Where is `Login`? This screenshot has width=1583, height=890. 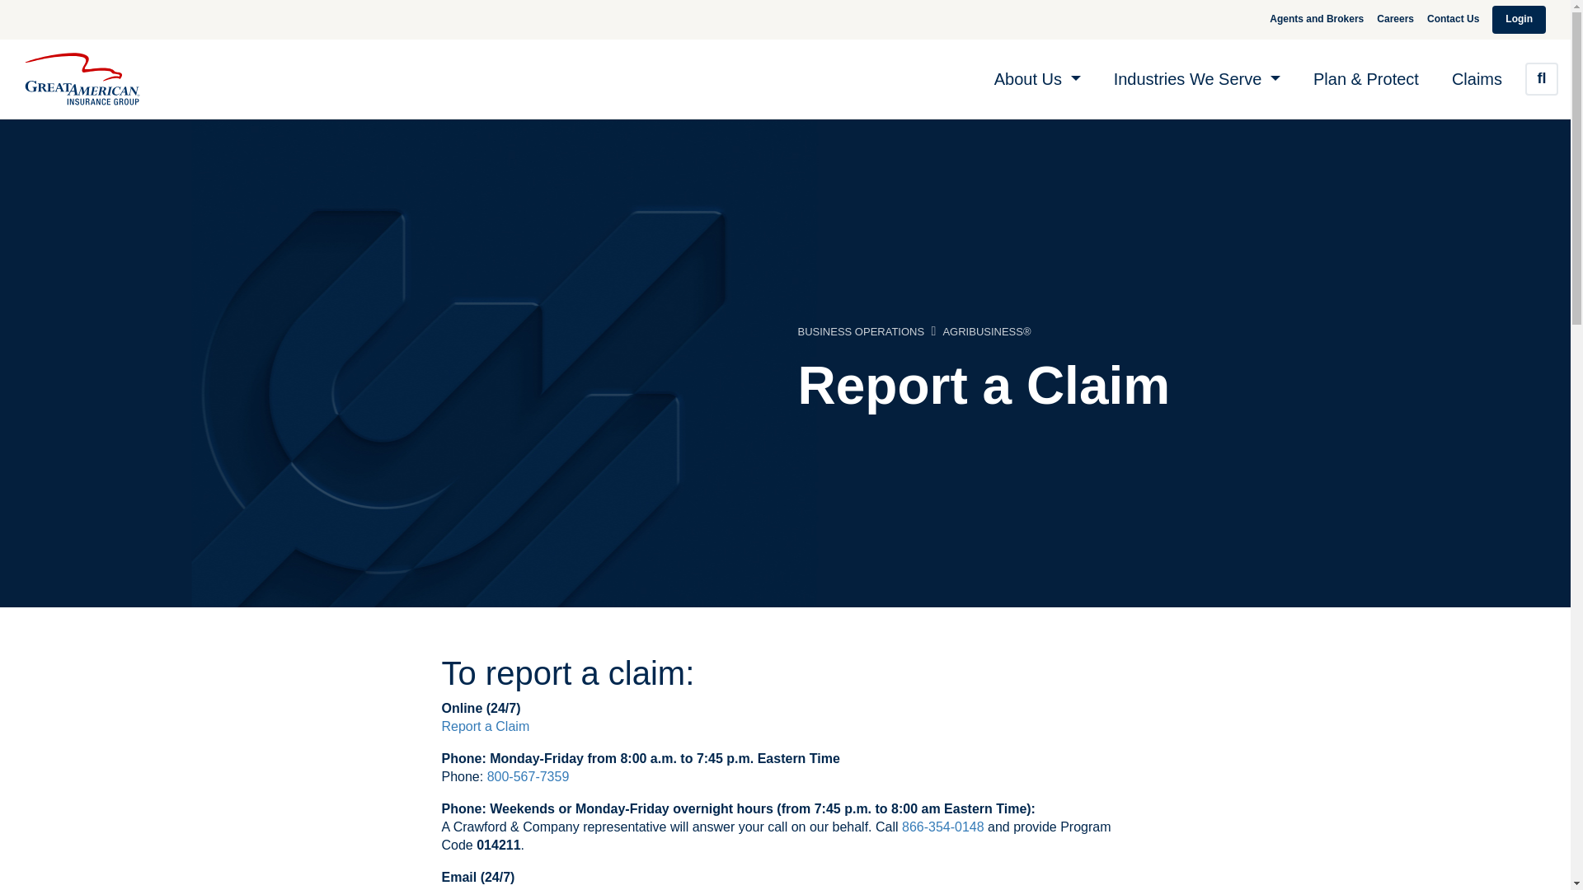
Login is located at coordinates (1519, 18).